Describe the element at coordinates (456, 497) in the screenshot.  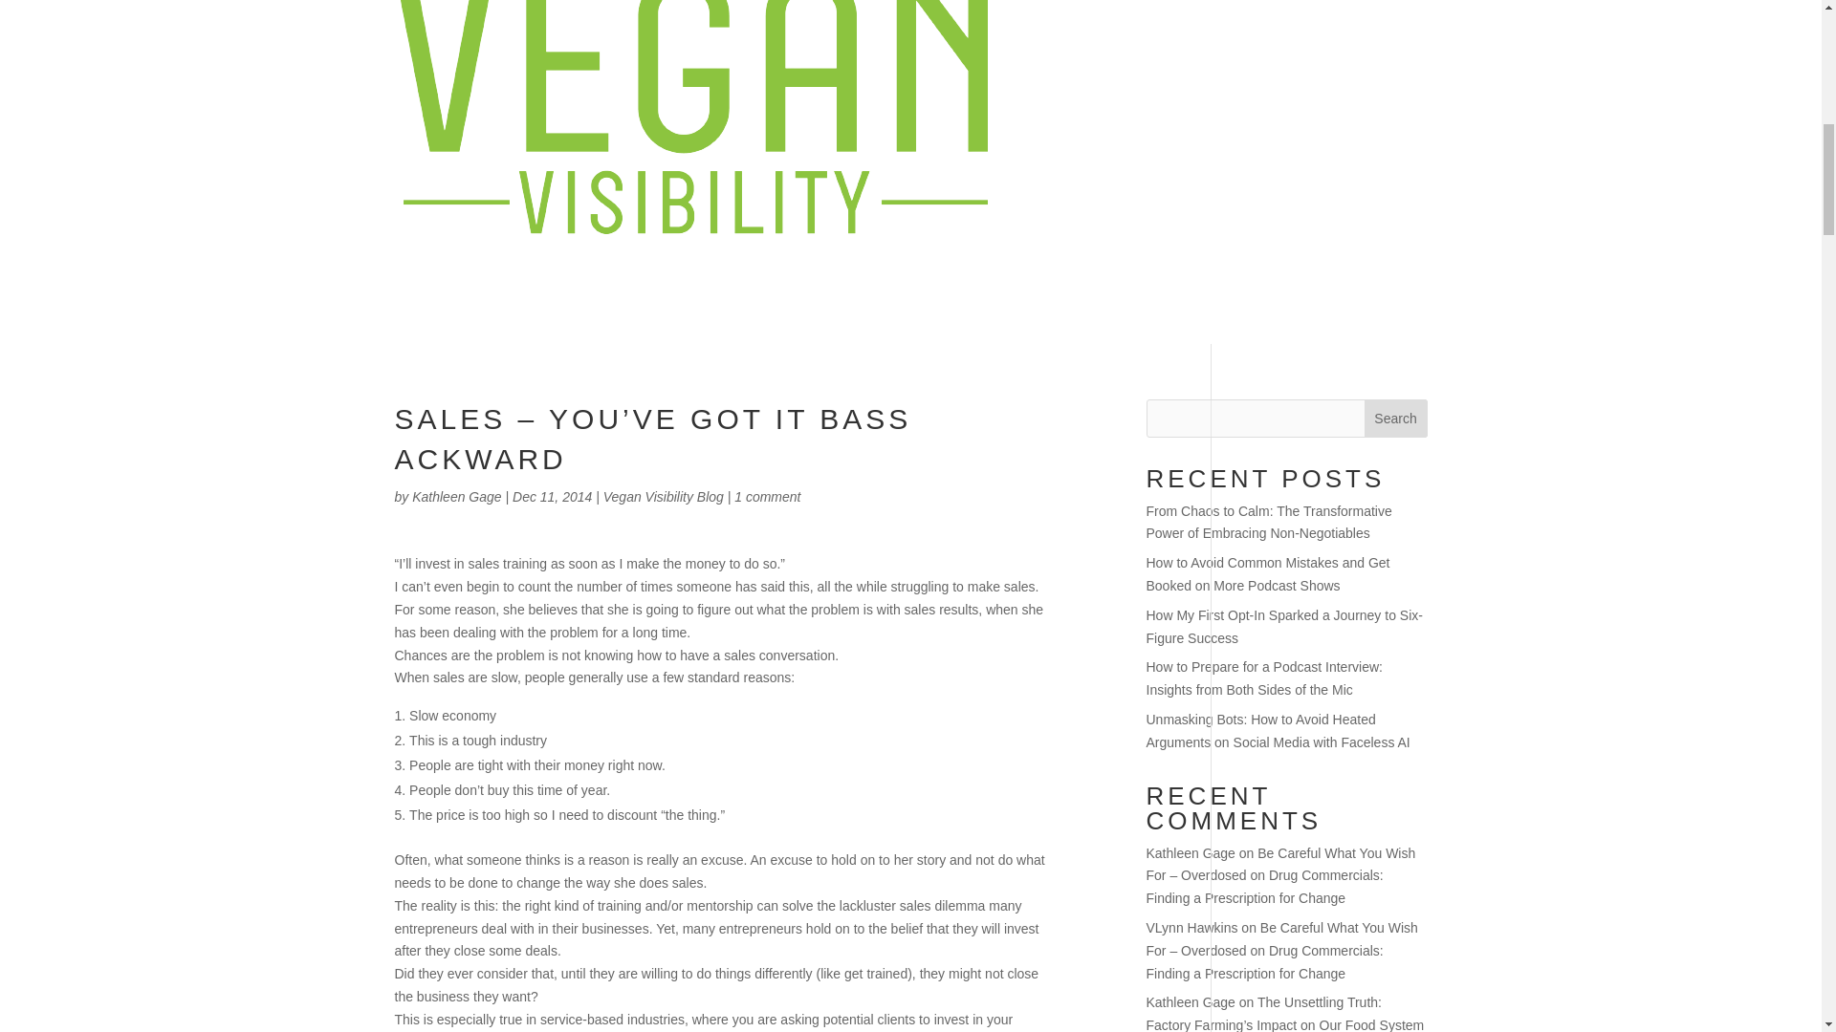
I see `Kathleen Gage` at that location.